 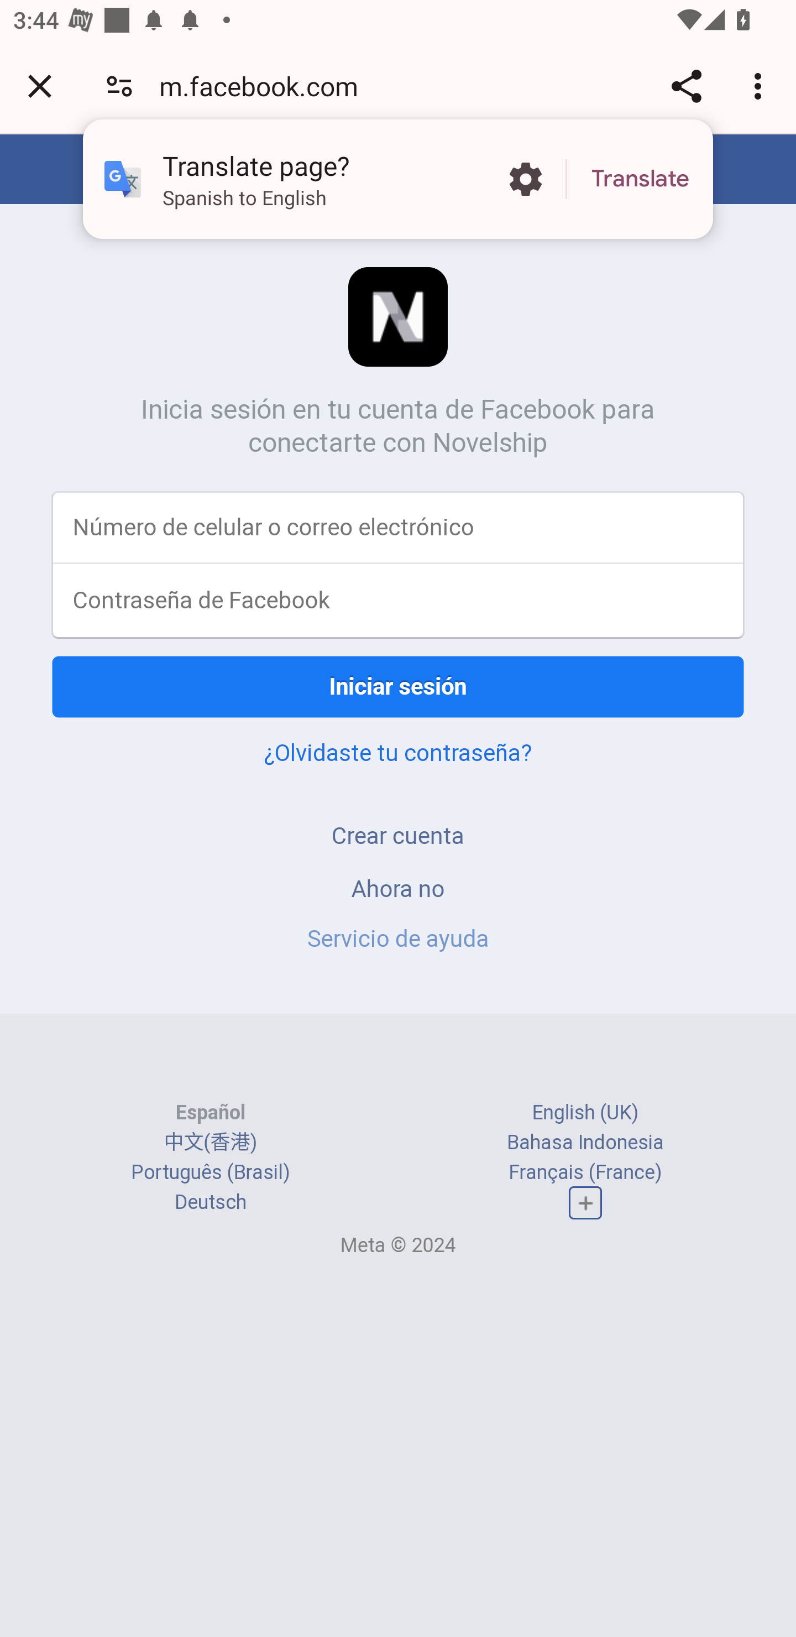 I want to click on Français (France), so click(x=585, y=1172).